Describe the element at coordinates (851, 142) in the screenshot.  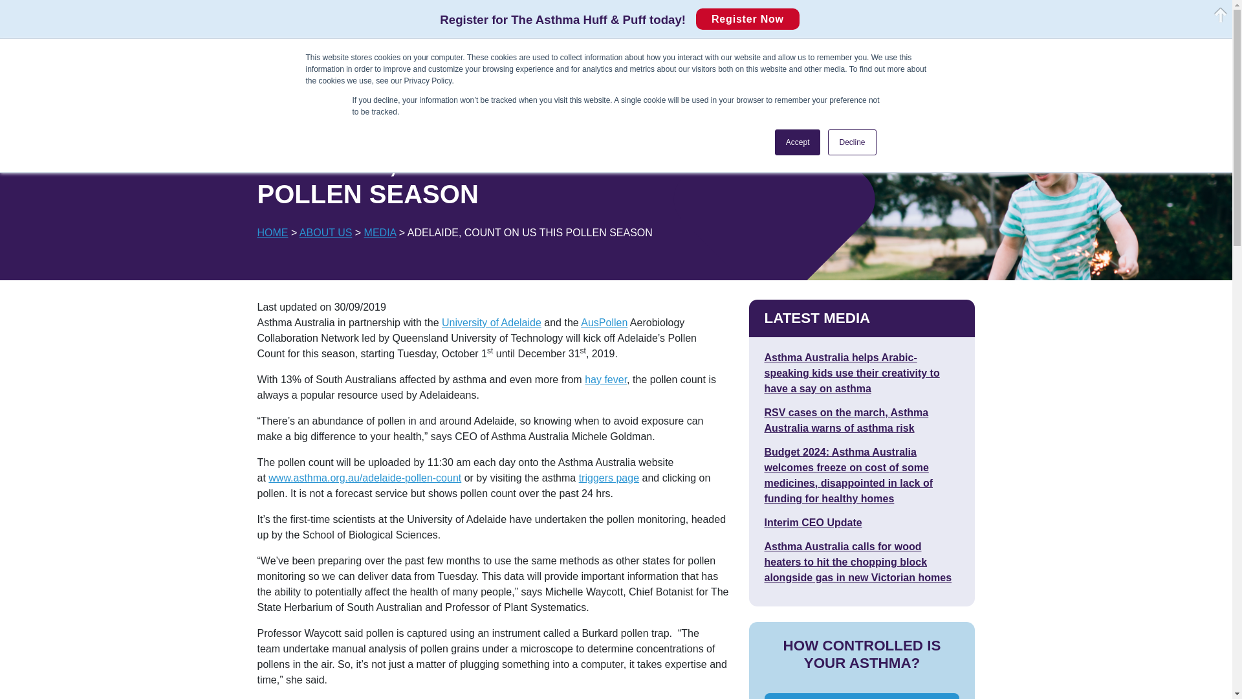
I see `Decline` at that location.